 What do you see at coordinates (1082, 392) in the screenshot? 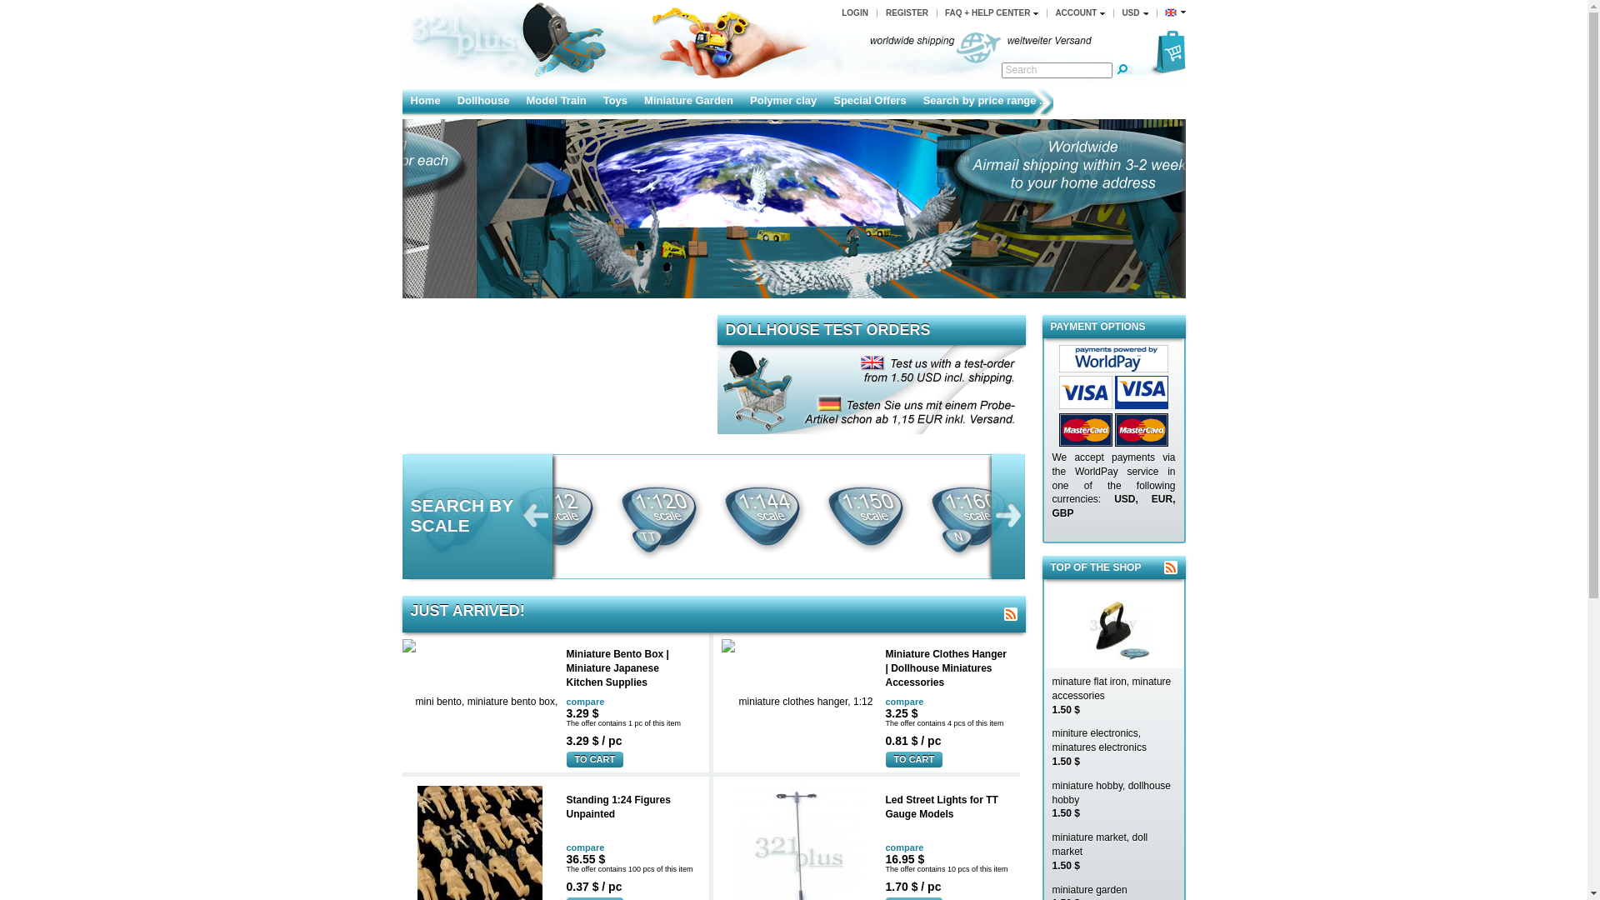
I see `Visa Debit Payments supported by WorldPay` at bounding box center [1082, 392].